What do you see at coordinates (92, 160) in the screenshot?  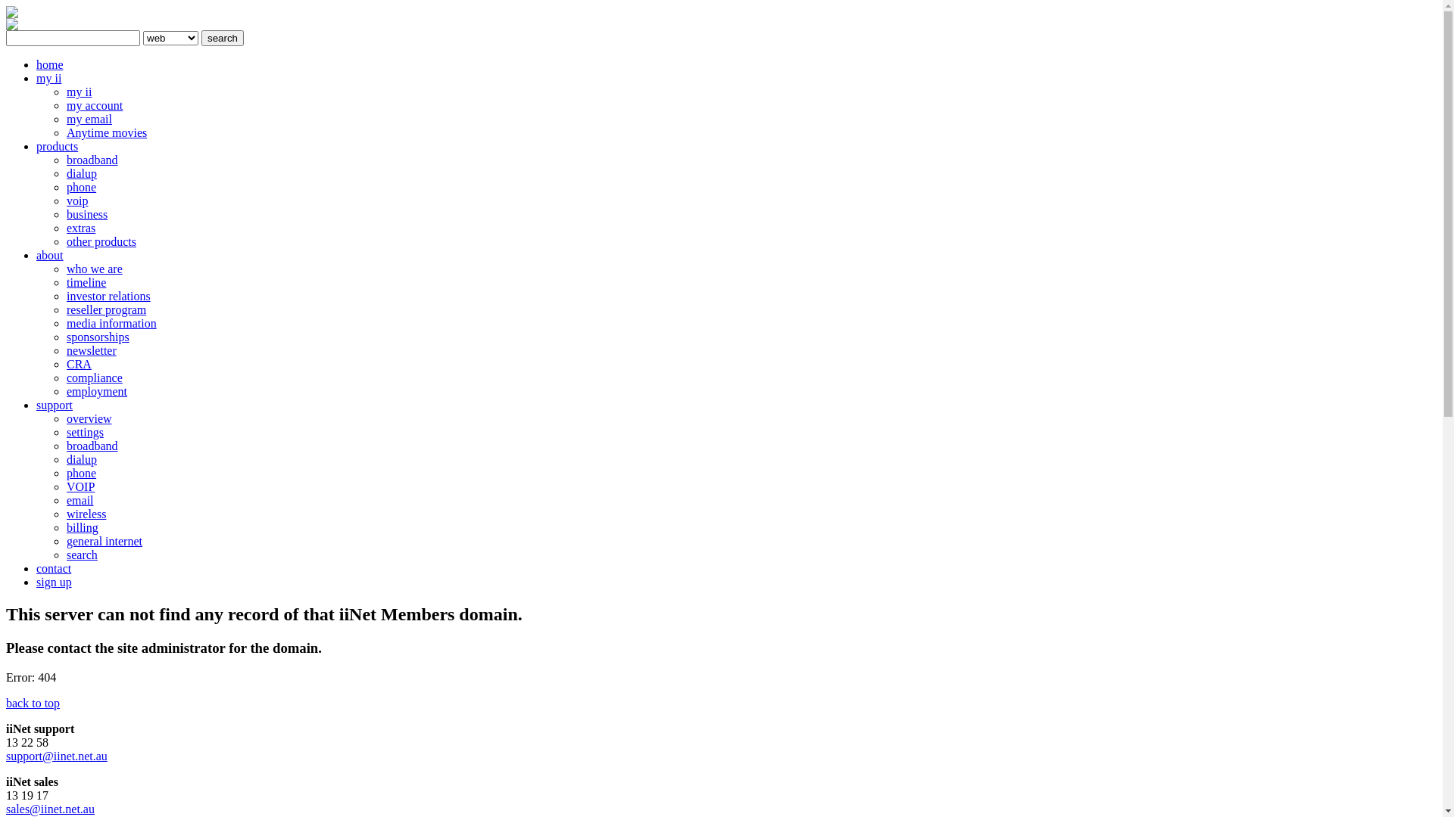 I see `broadband` at bounding box center [92, 160].